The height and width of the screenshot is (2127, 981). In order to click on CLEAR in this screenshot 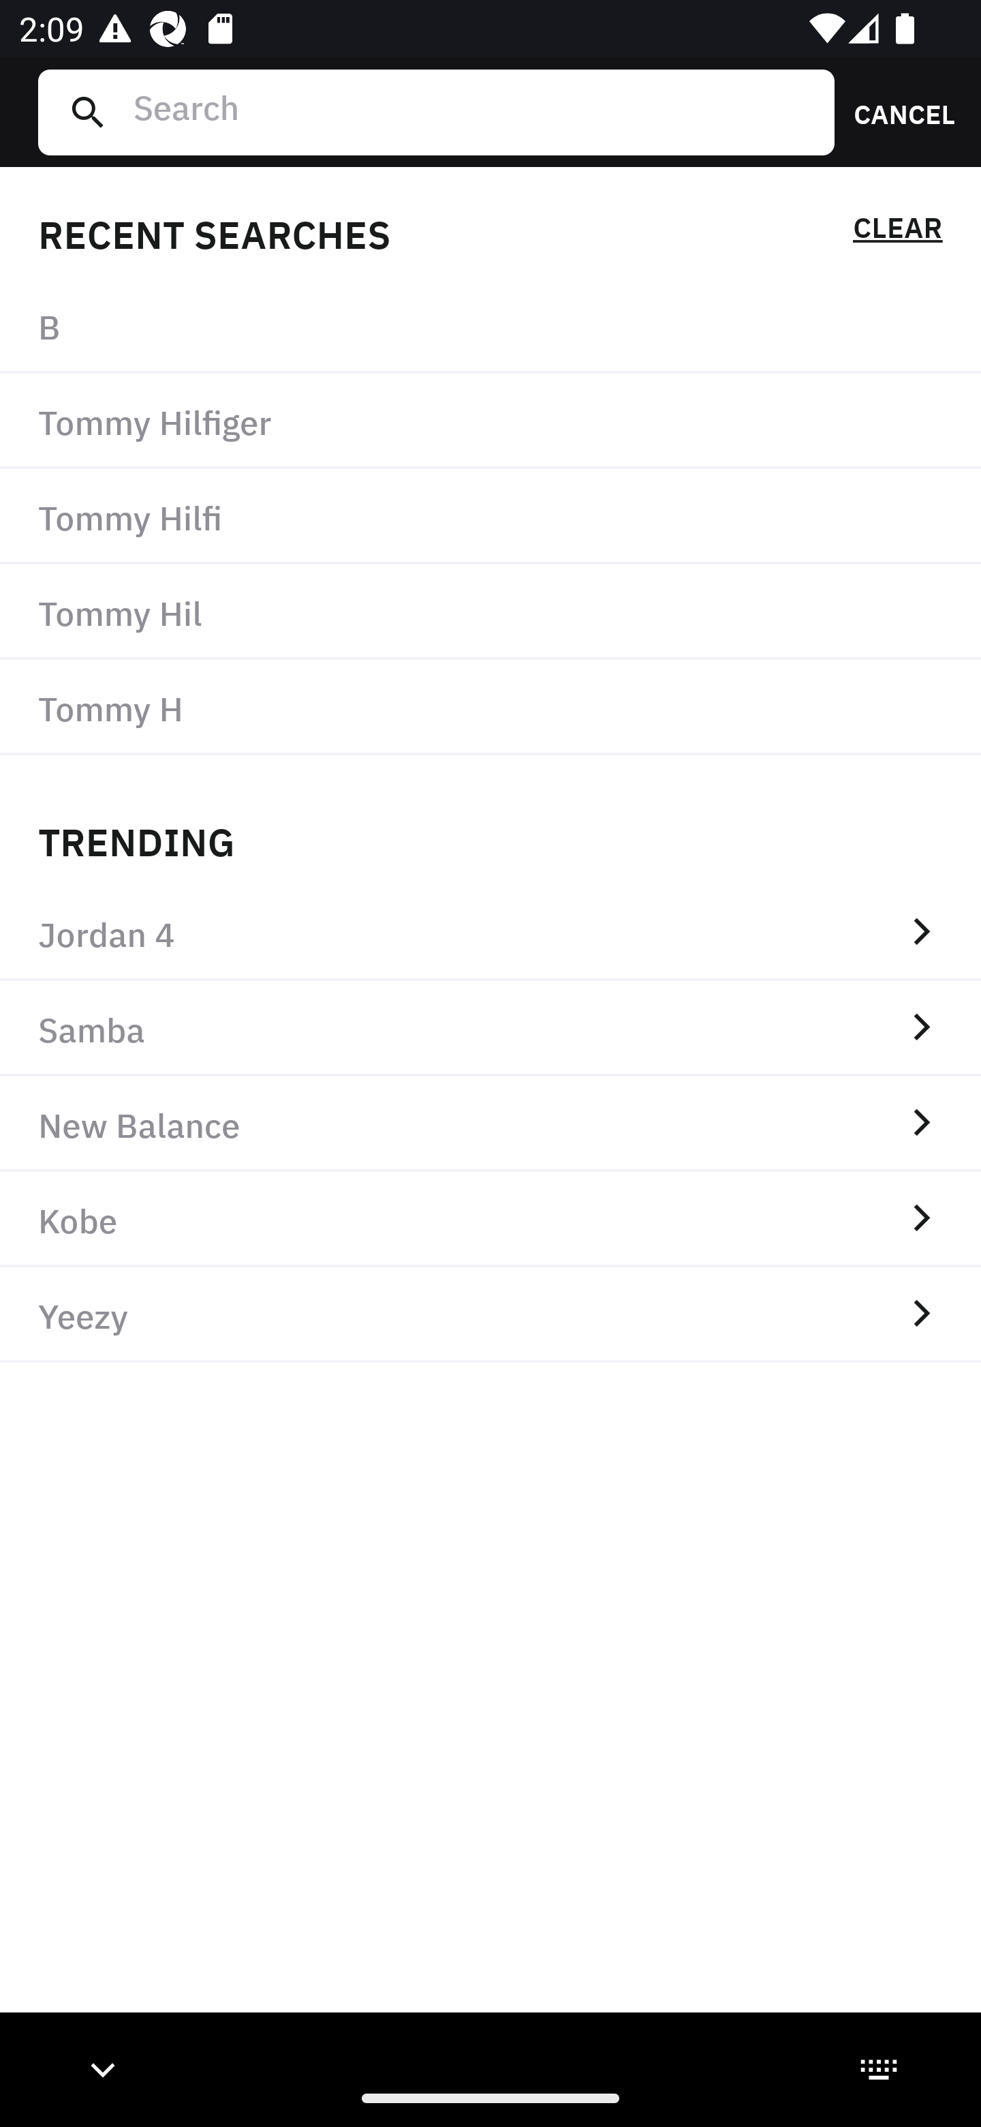, I will do `click(897, 232)`.